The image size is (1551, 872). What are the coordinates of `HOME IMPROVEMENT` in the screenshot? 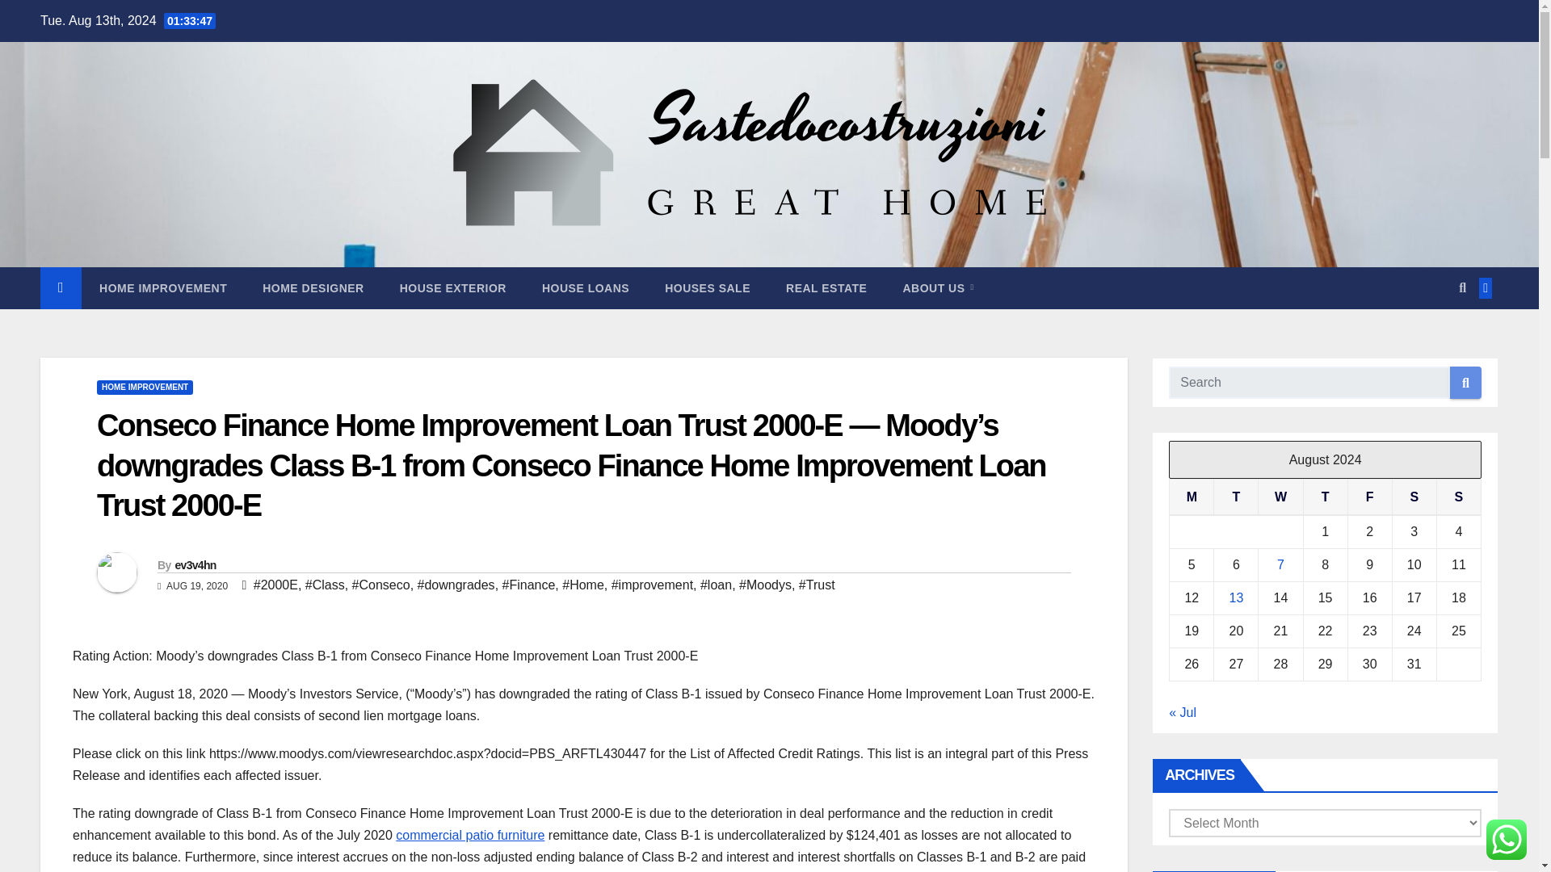 It's located at (163, 287).